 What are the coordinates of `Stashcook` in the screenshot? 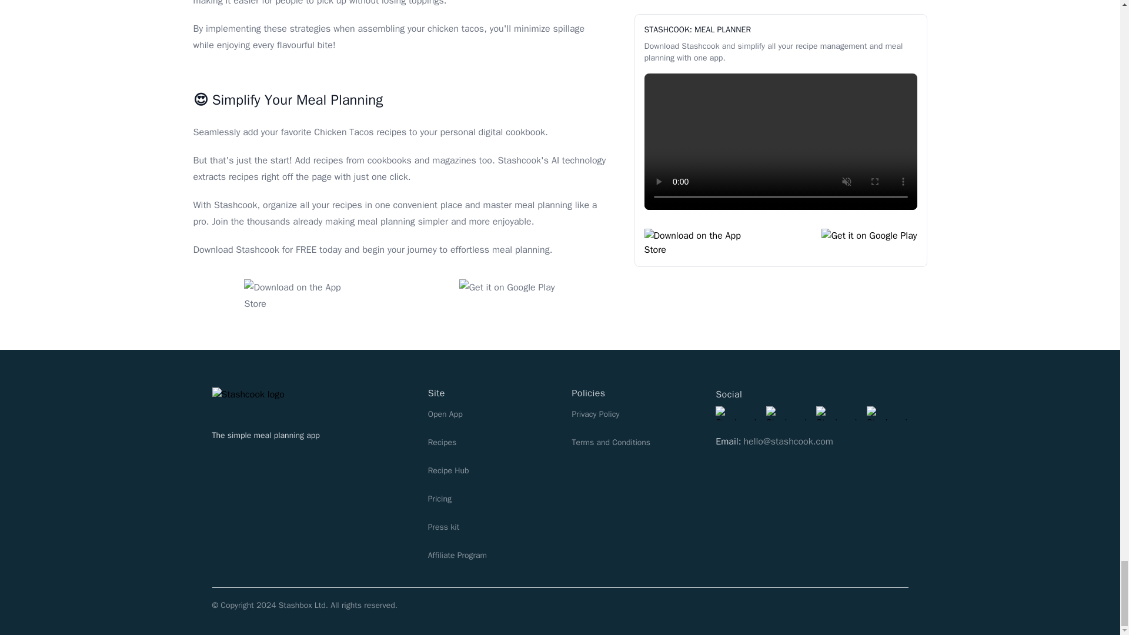 It's located at (262, 401).